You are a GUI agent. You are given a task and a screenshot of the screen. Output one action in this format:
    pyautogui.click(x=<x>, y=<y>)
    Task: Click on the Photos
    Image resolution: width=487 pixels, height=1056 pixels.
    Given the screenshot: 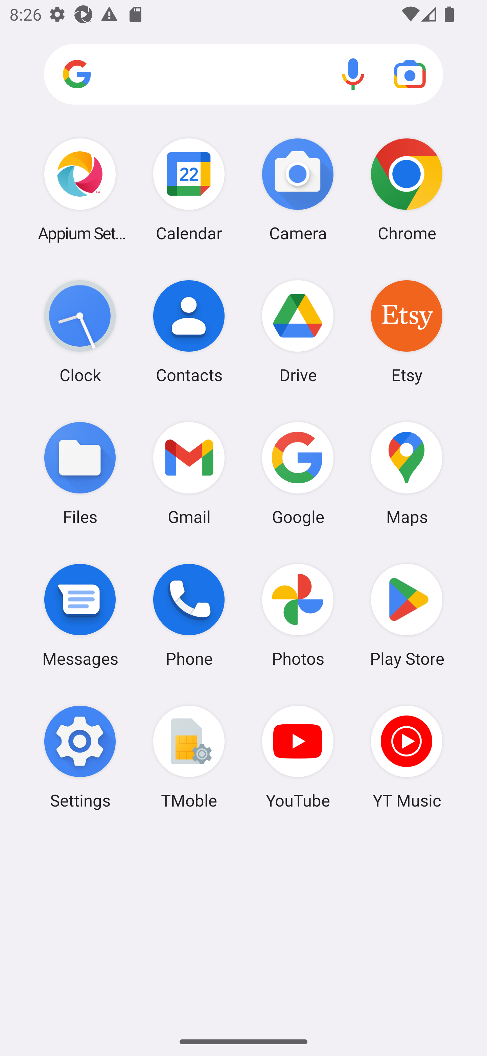 What is the action you would take?
    pyautogui.click(x=298, y=615)
    